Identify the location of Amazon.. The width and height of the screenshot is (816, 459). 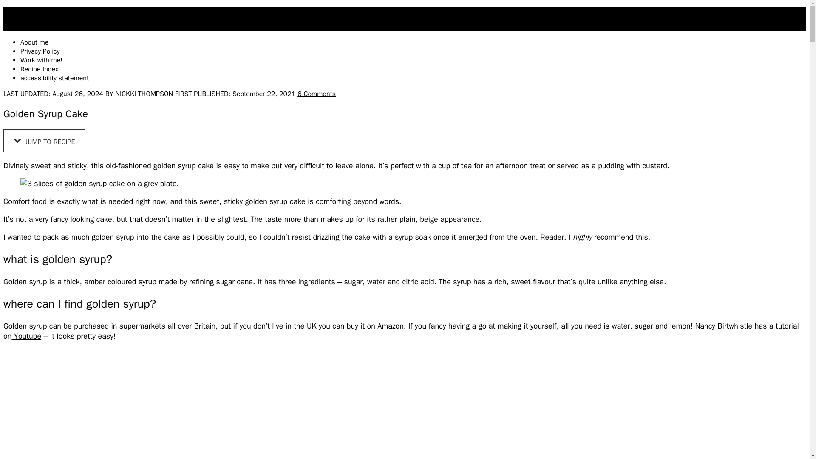
(390, 326).